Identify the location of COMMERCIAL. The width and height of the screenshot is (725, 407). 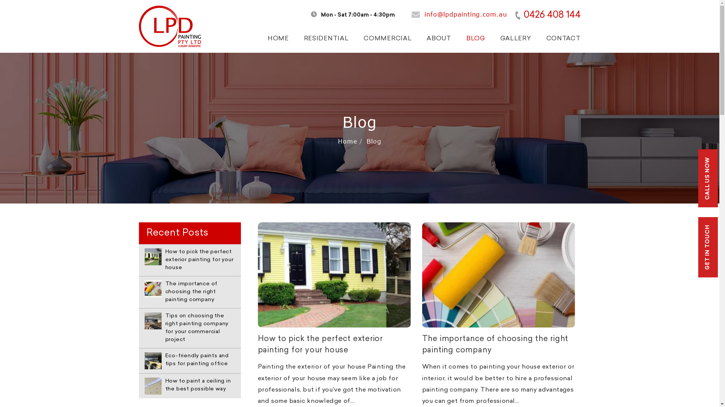
(387, 38).